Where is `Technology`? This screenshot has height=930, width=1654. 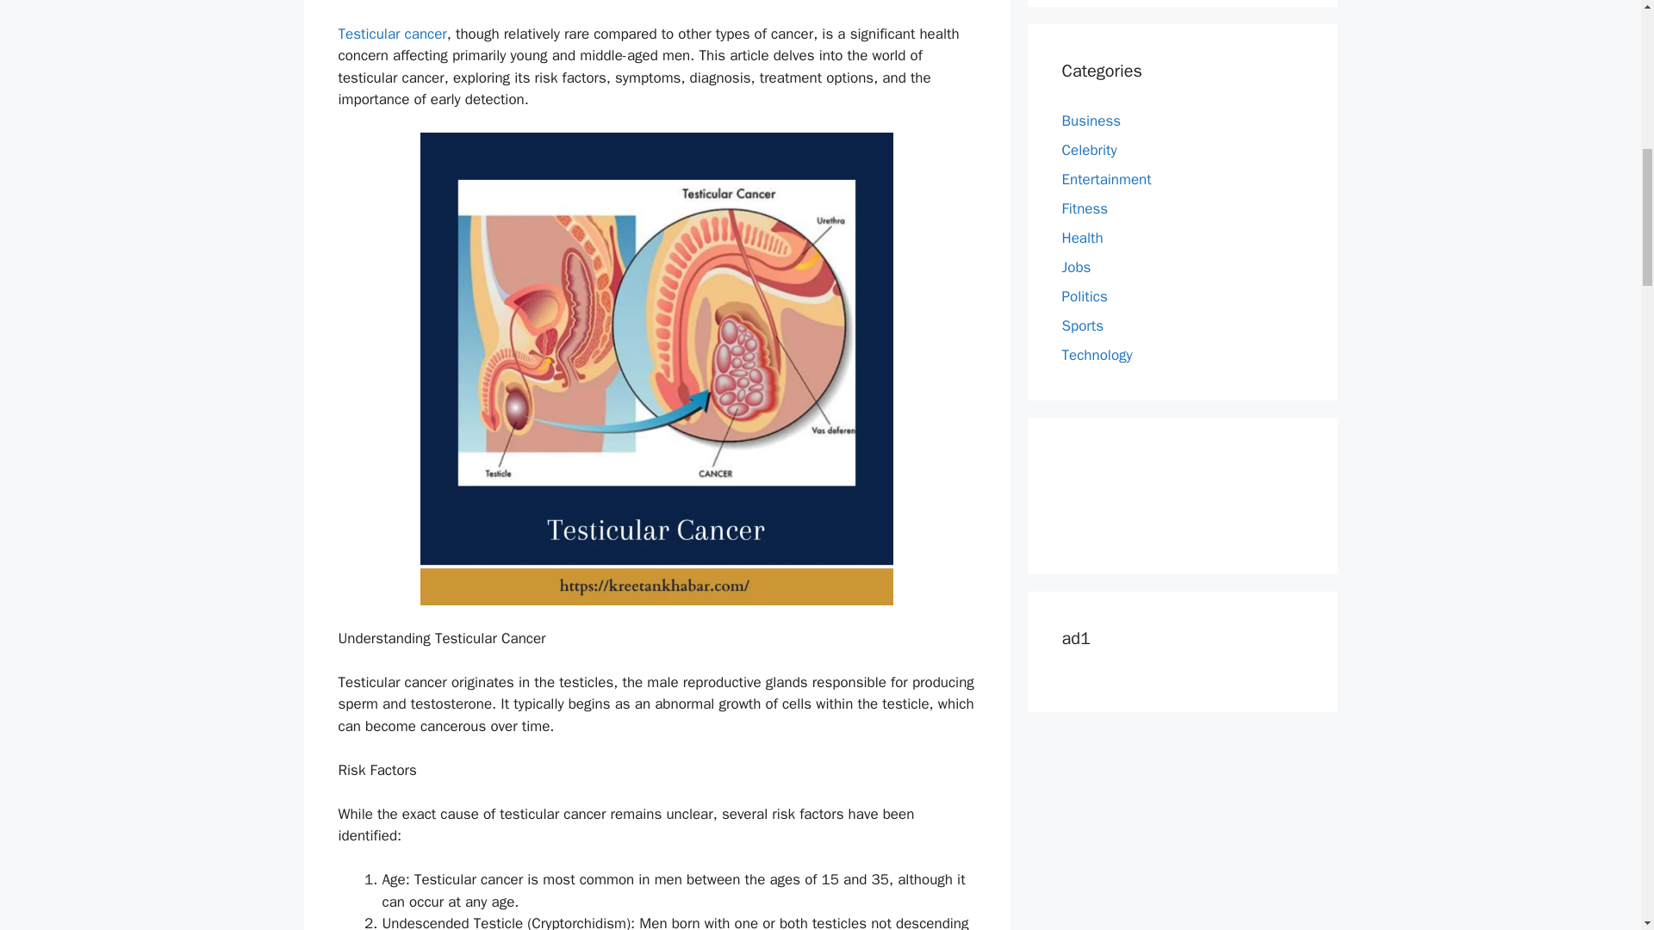 Technology is located at coordinates (1096, 355).